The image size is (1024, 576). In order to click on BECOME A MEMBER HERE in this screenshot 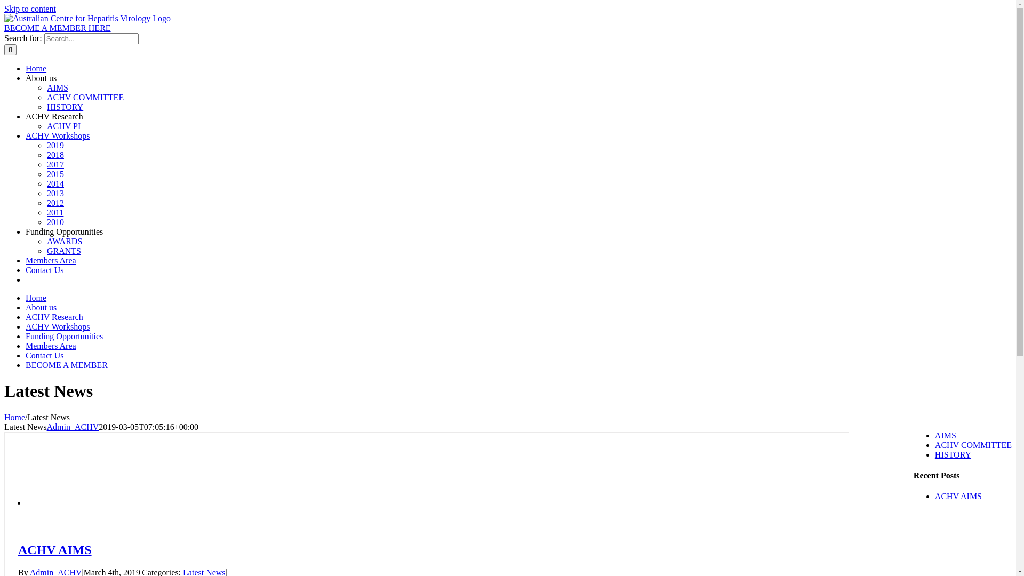, I will do `click(58, 28)`.